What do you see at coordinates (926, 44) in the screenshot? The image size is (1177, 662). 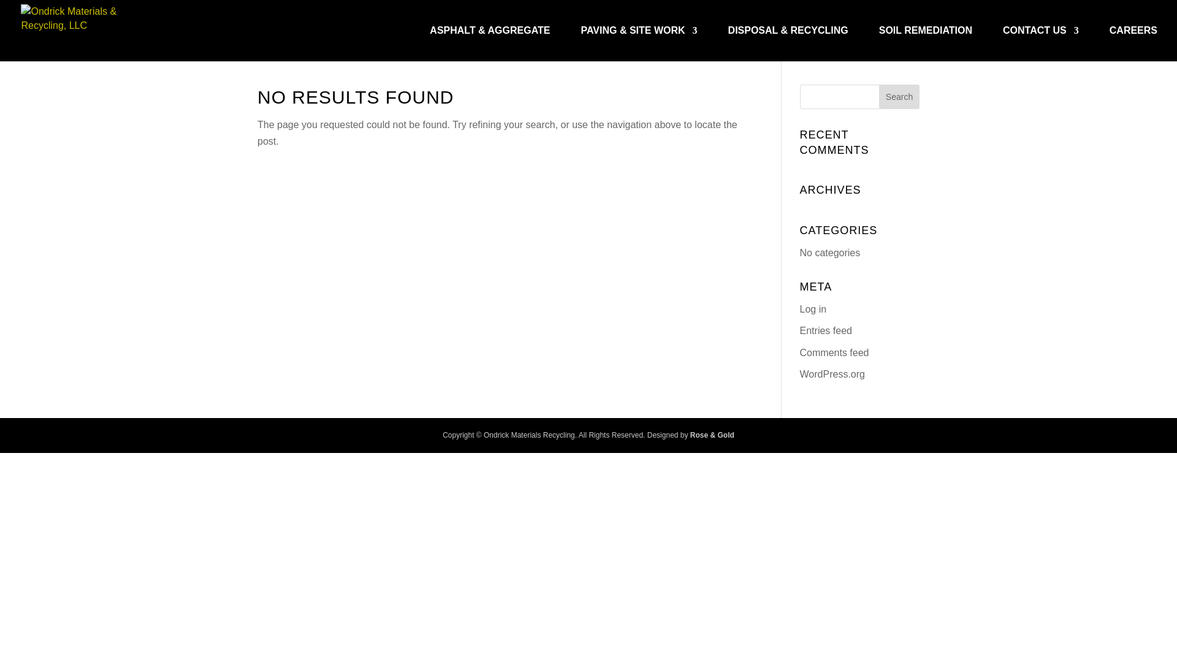 I see `SOIL REMEDIATION` at bounding box center [926, 44].